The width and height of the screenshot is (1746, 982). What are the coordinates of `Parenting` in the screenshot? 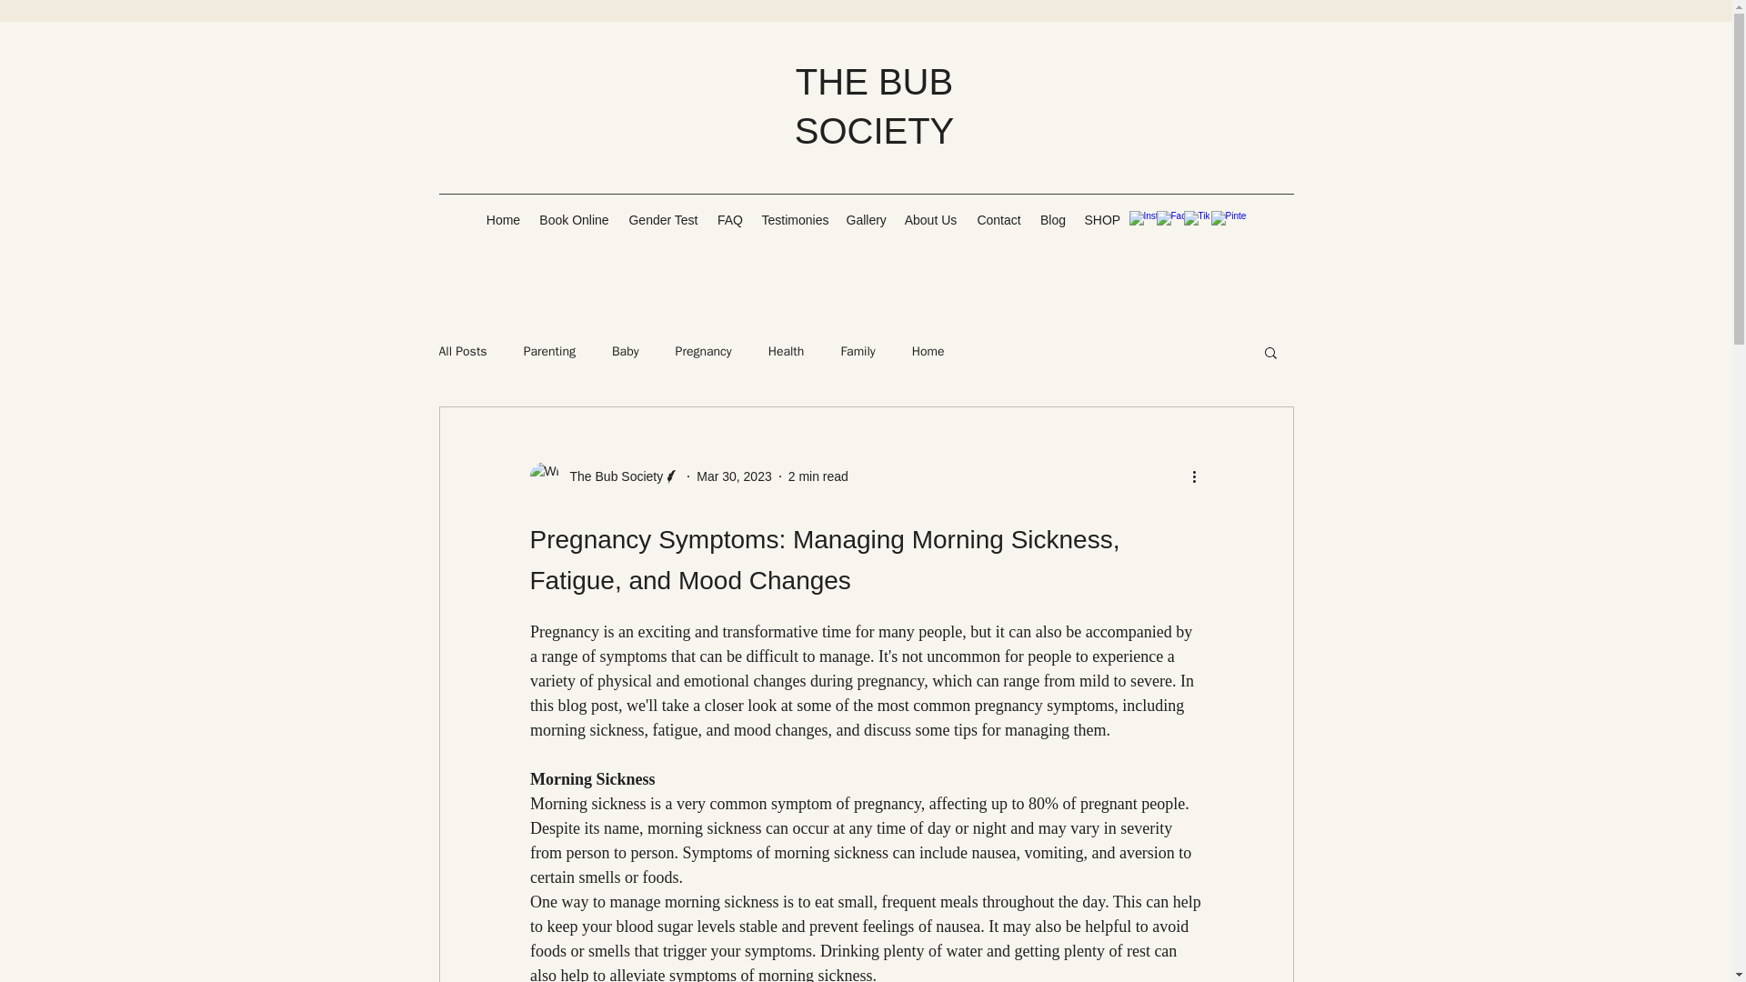 It's located at (549, 352).